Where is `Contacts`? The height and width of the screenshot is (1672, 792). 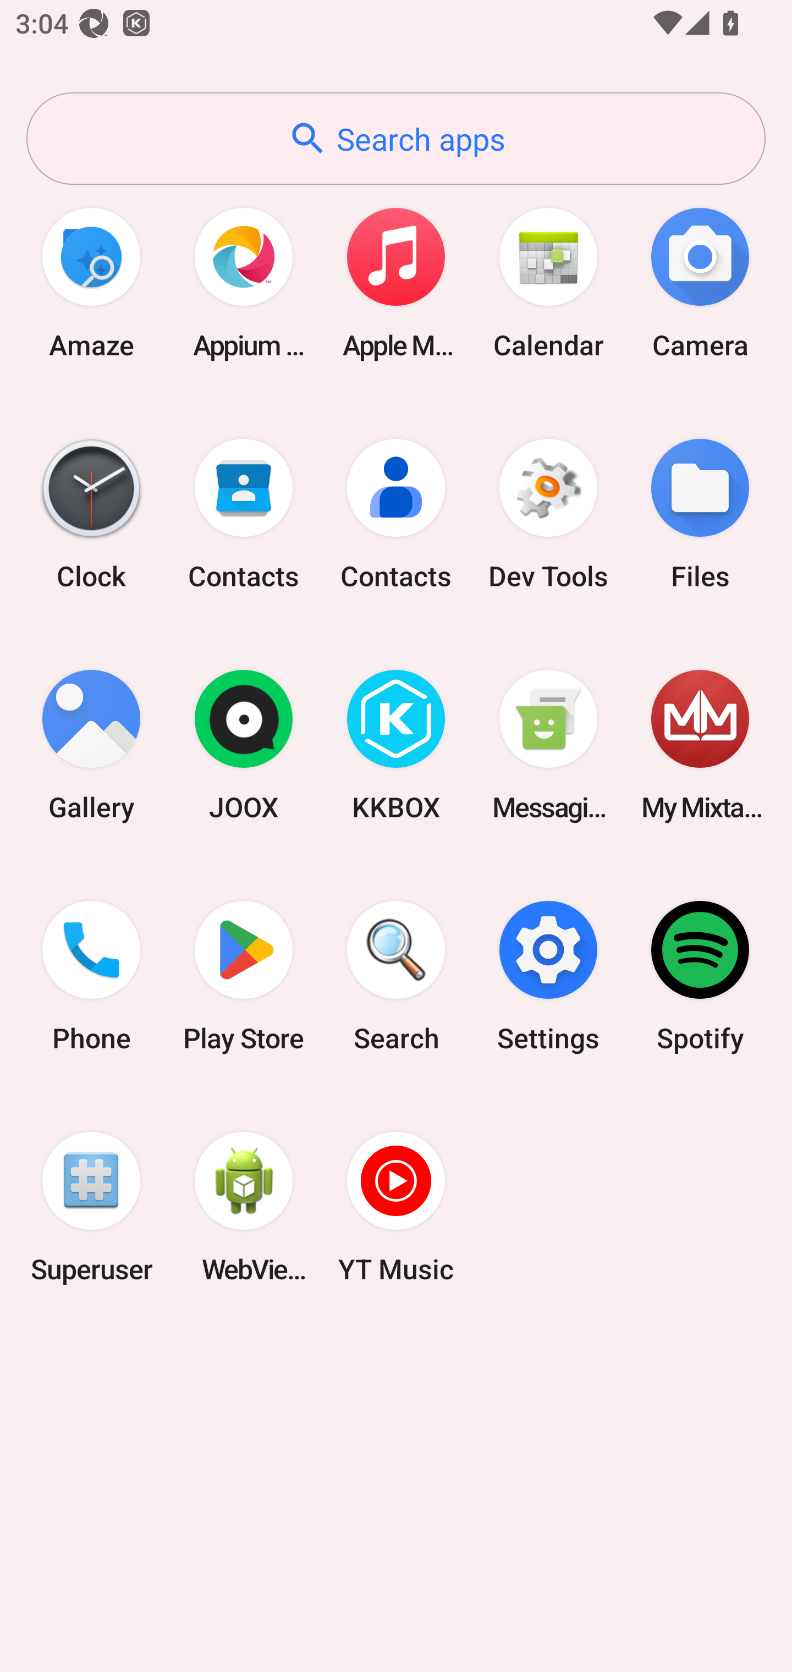 Contacts is located at coordinates (244, 514).